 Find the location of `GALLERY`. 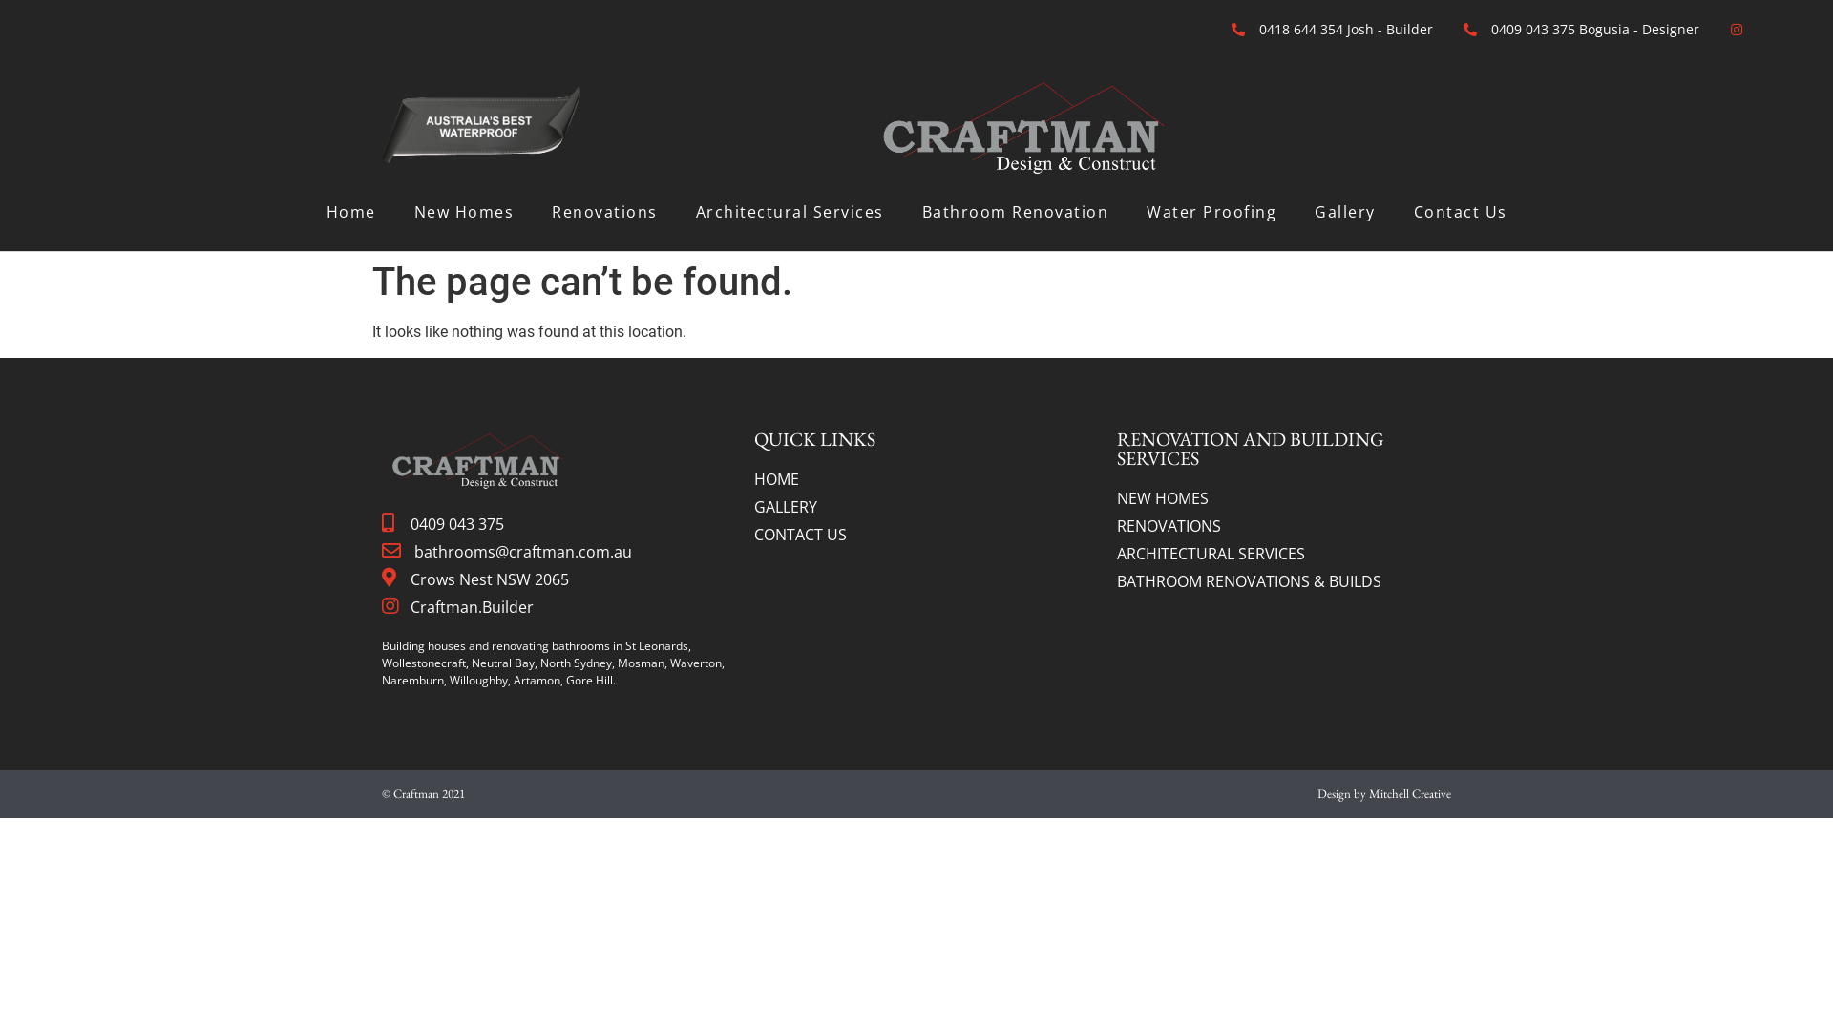

GALLERY is located at coordinates (926, 507).